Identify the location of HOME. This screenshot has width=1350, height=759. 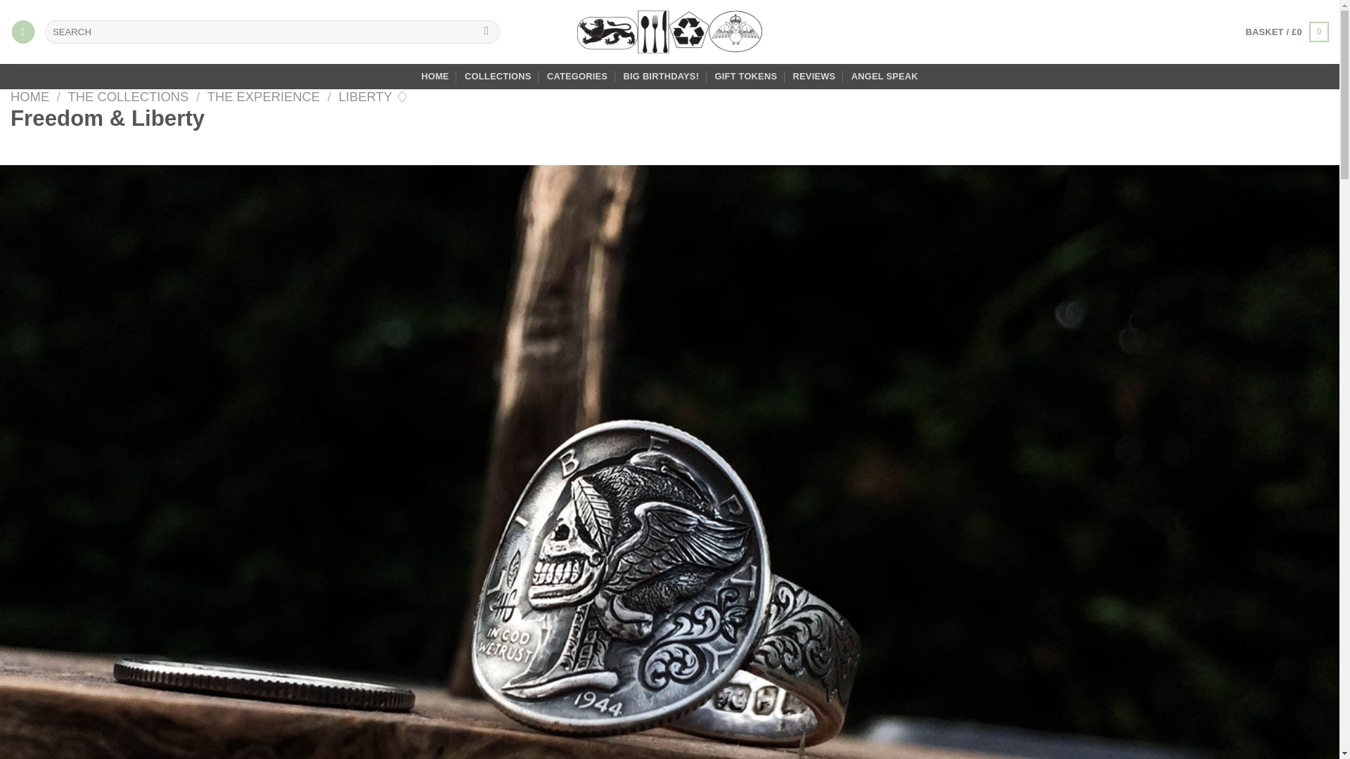
(435, 76).